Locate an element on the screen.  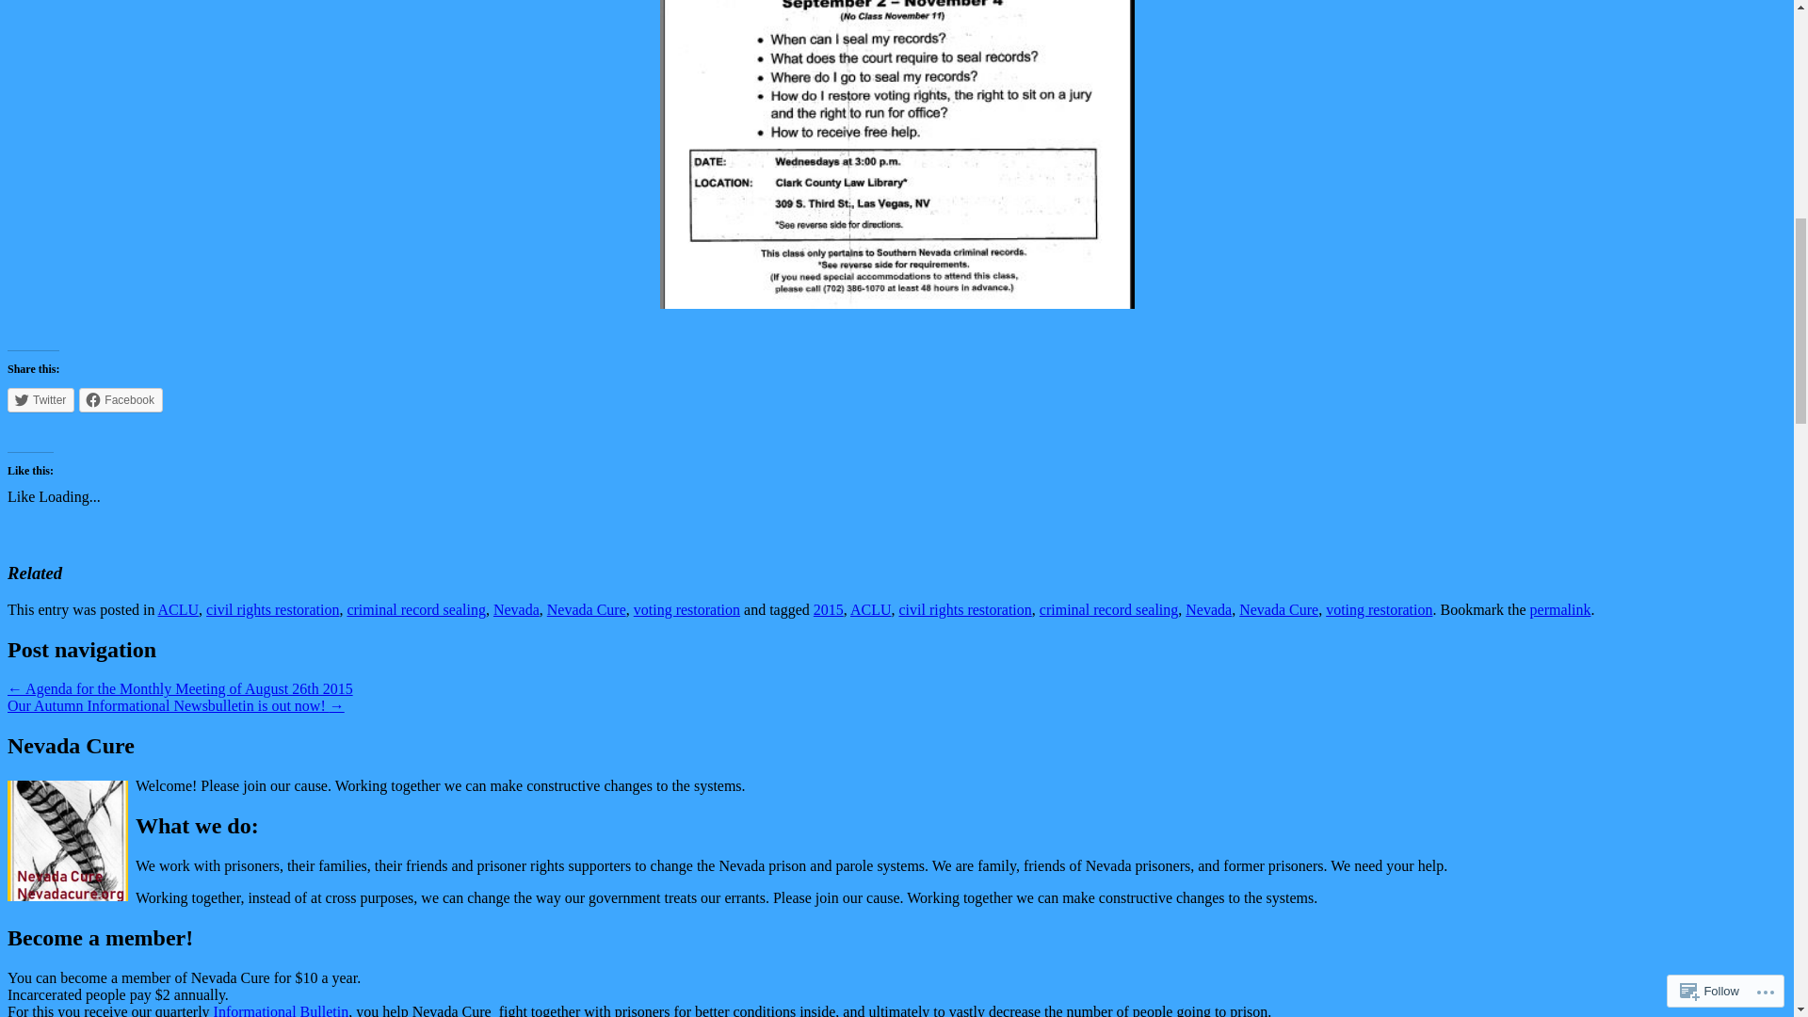
civil rights restoration is located at coordinates (964, 609).